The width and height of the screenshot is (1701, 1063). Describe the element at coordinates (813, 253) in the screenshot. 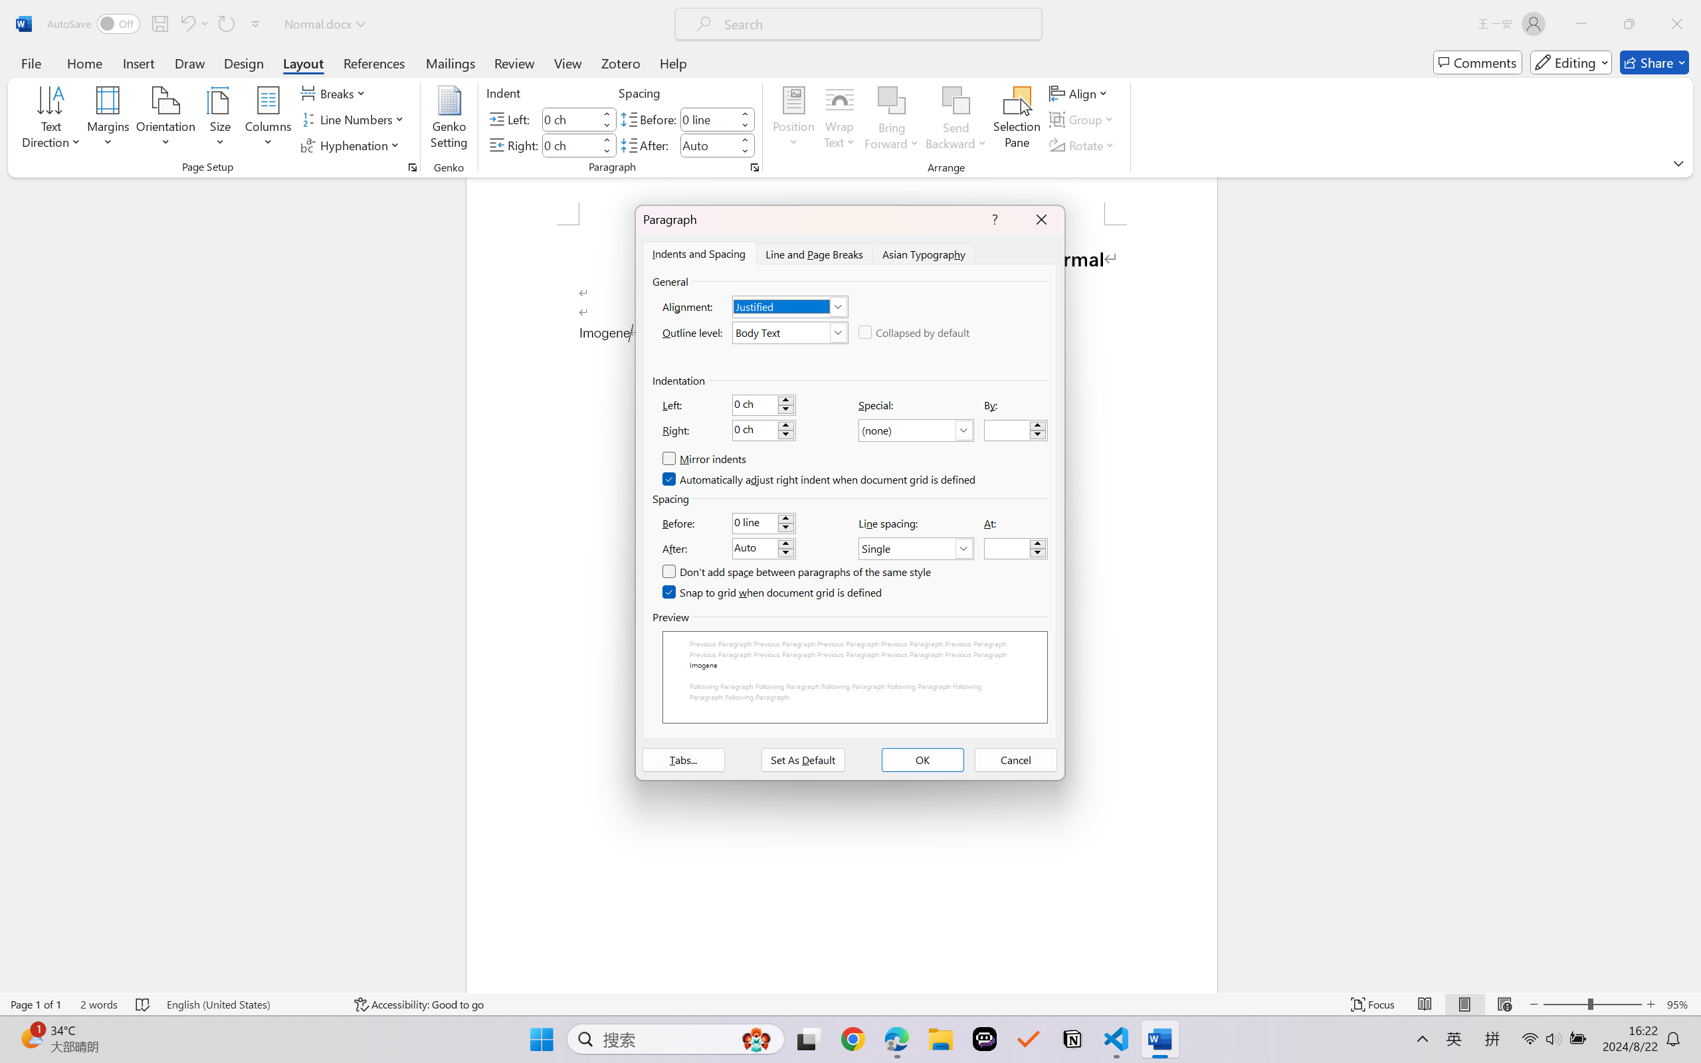

I see `Line and Page Breaks` at that location.